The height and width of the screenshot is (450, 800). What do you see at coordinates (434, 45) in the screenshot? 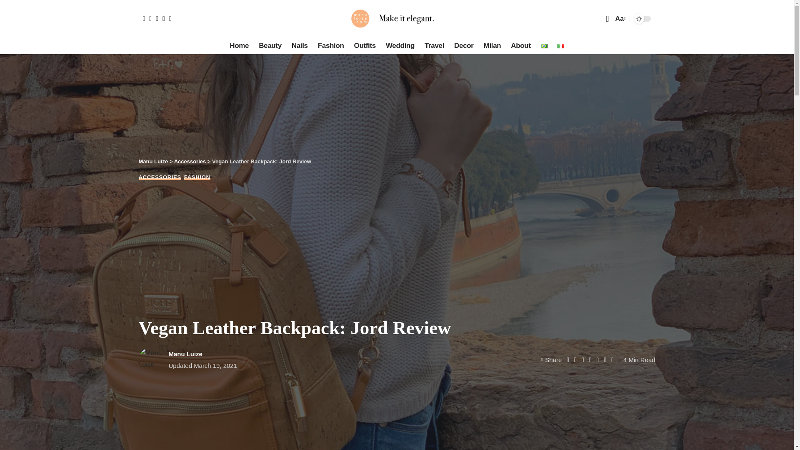
I see `Travel` at bounding box center [434, 45].